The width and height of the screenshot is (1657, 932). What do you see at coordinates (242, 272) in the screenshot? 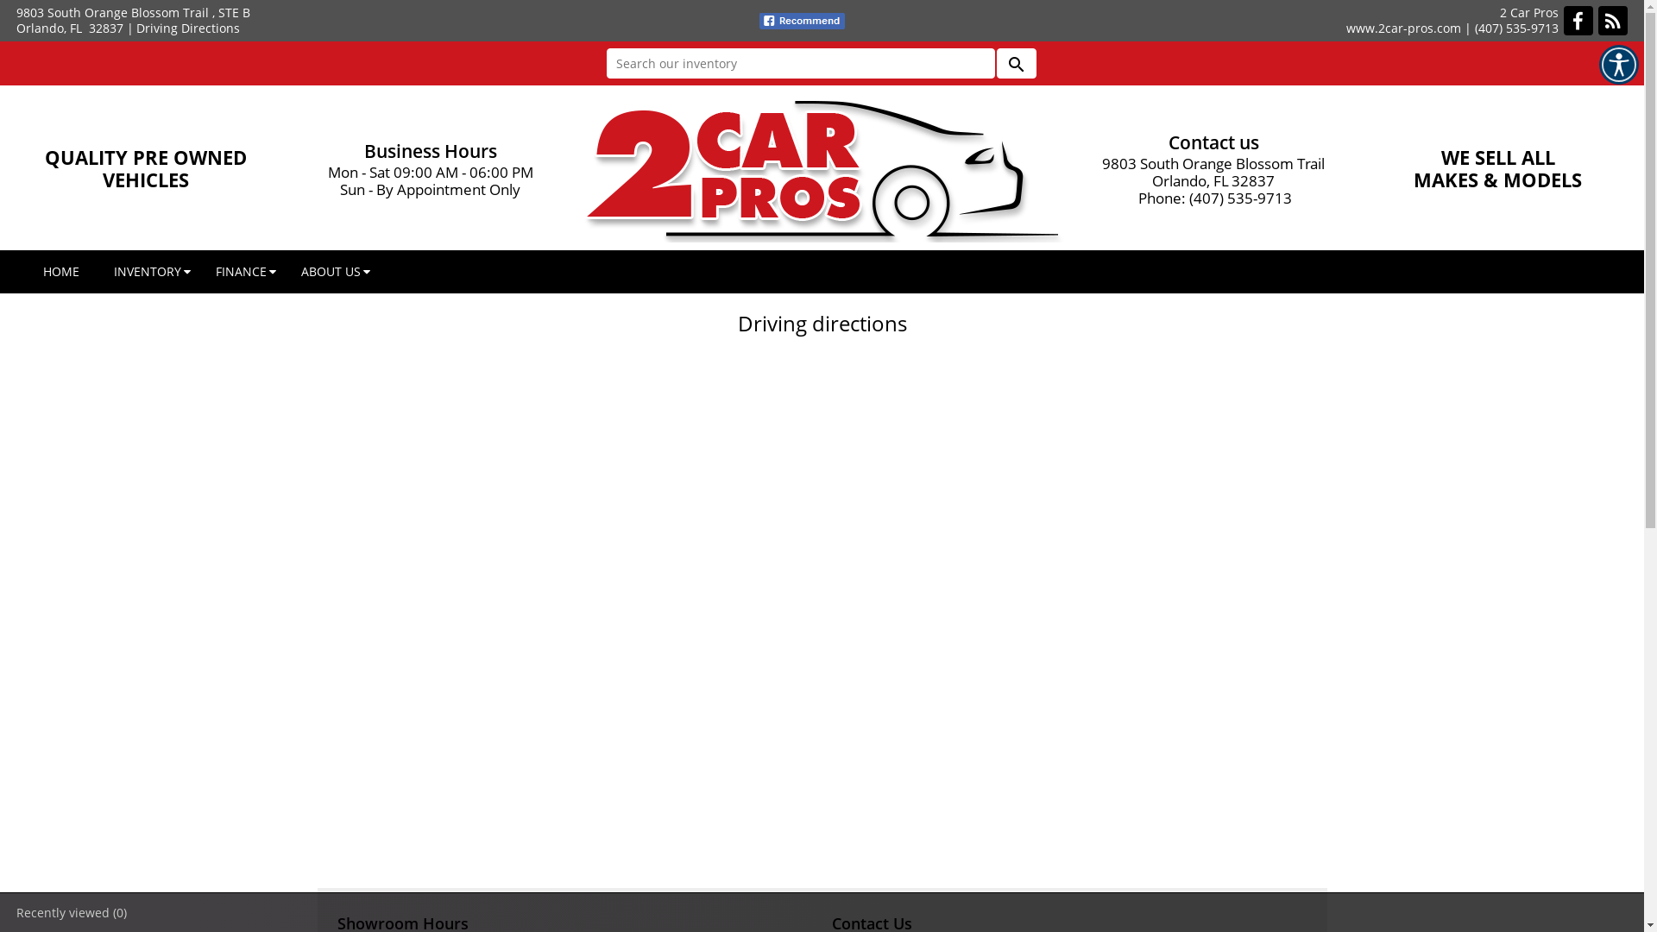
I see `FINANCE` at bounding box center [242, 272].